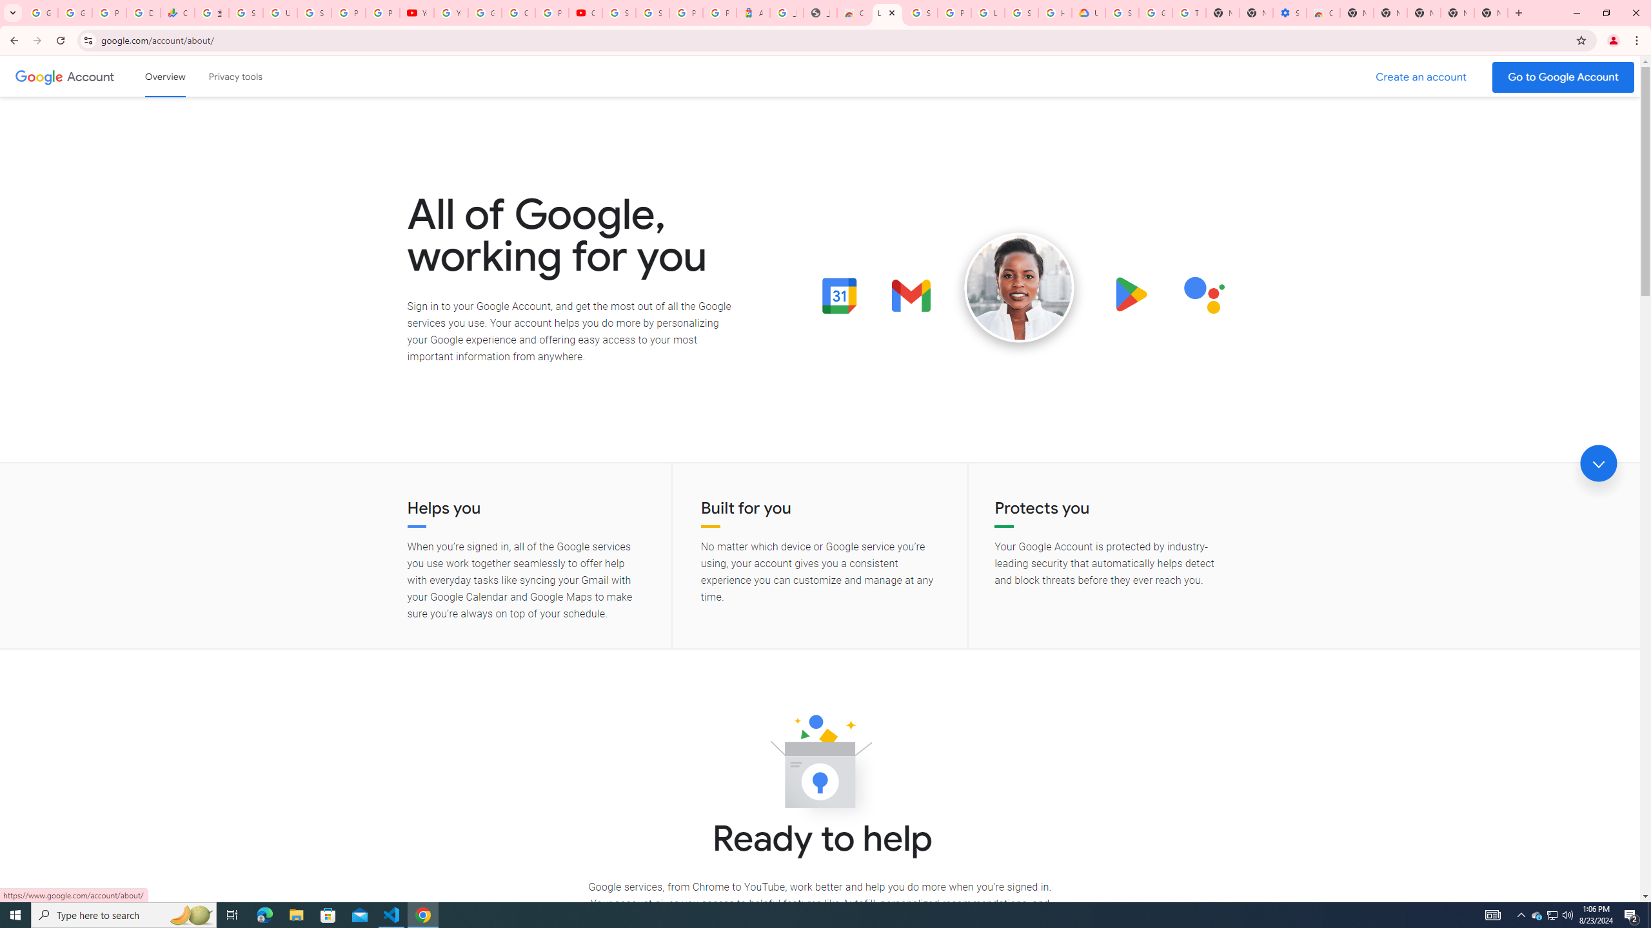 This screenshot has width=1651, height=928. Describe the element at coordinates (235, 76) in the screenshot. I see `Privacy tools` at that location.